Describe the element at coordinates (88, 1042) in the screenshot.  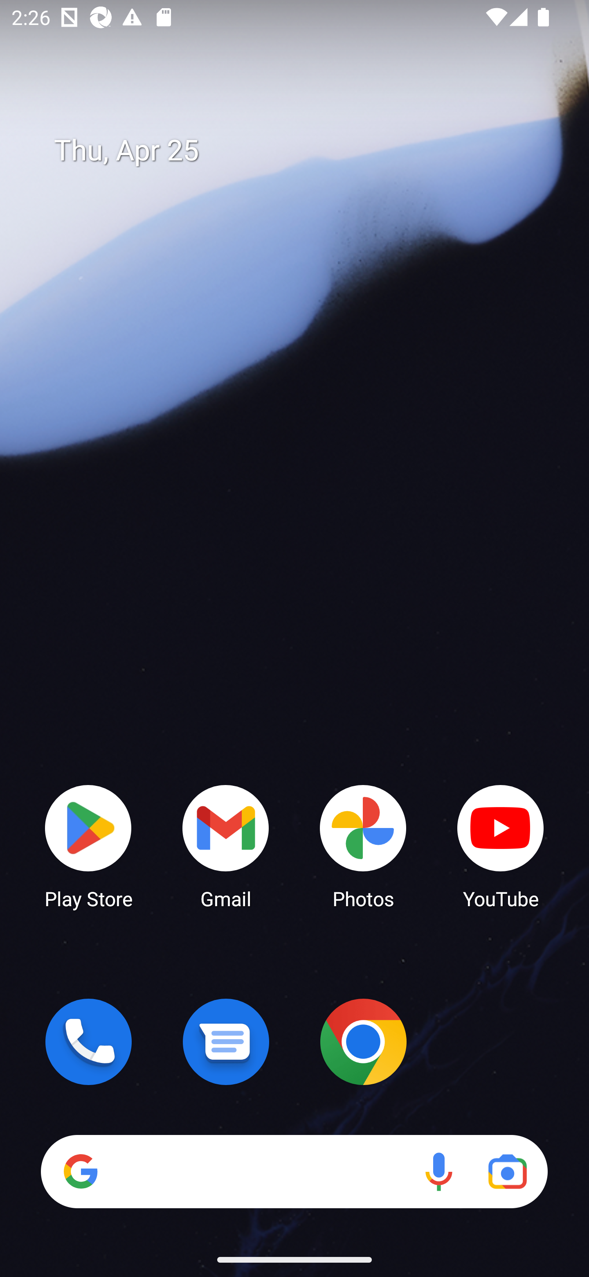
I see `Phone` at that location.